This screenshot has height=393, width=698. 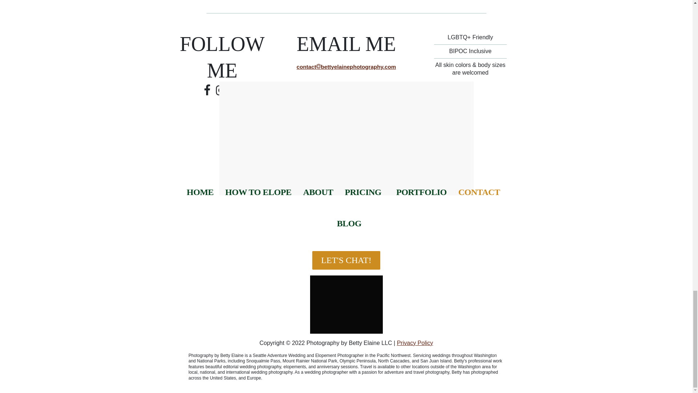 I want to click on Privacy Policy, so click(x=415, y=343).